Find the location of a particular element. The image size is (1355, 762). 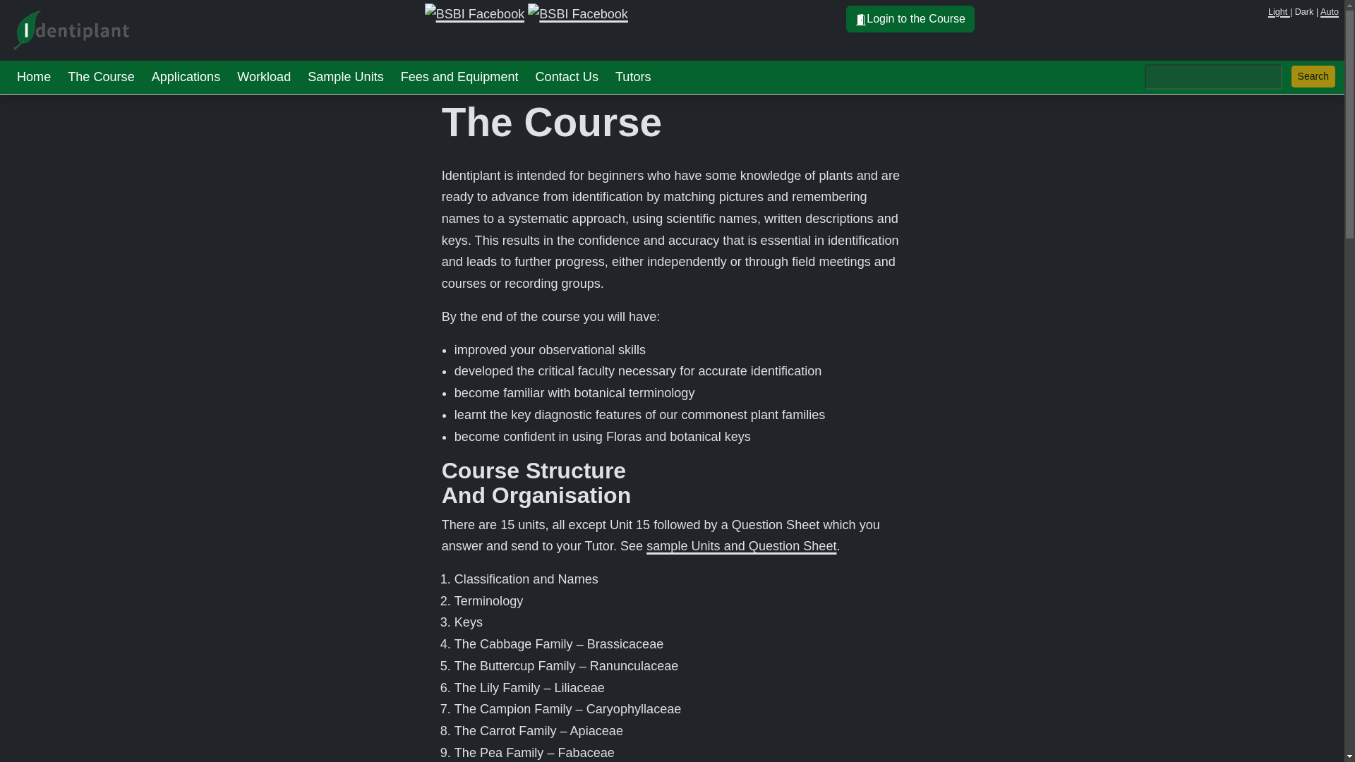

Contact Us is located at coordinates (567, 77).